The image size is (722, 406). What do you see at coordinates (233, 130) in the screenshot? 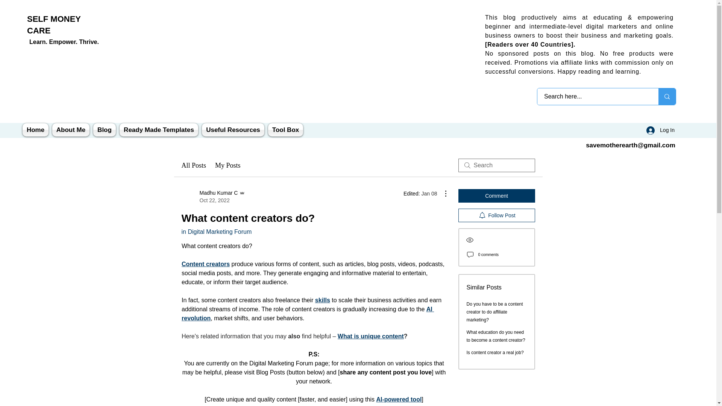
I see `About Me` at bounding box center [233, 130].